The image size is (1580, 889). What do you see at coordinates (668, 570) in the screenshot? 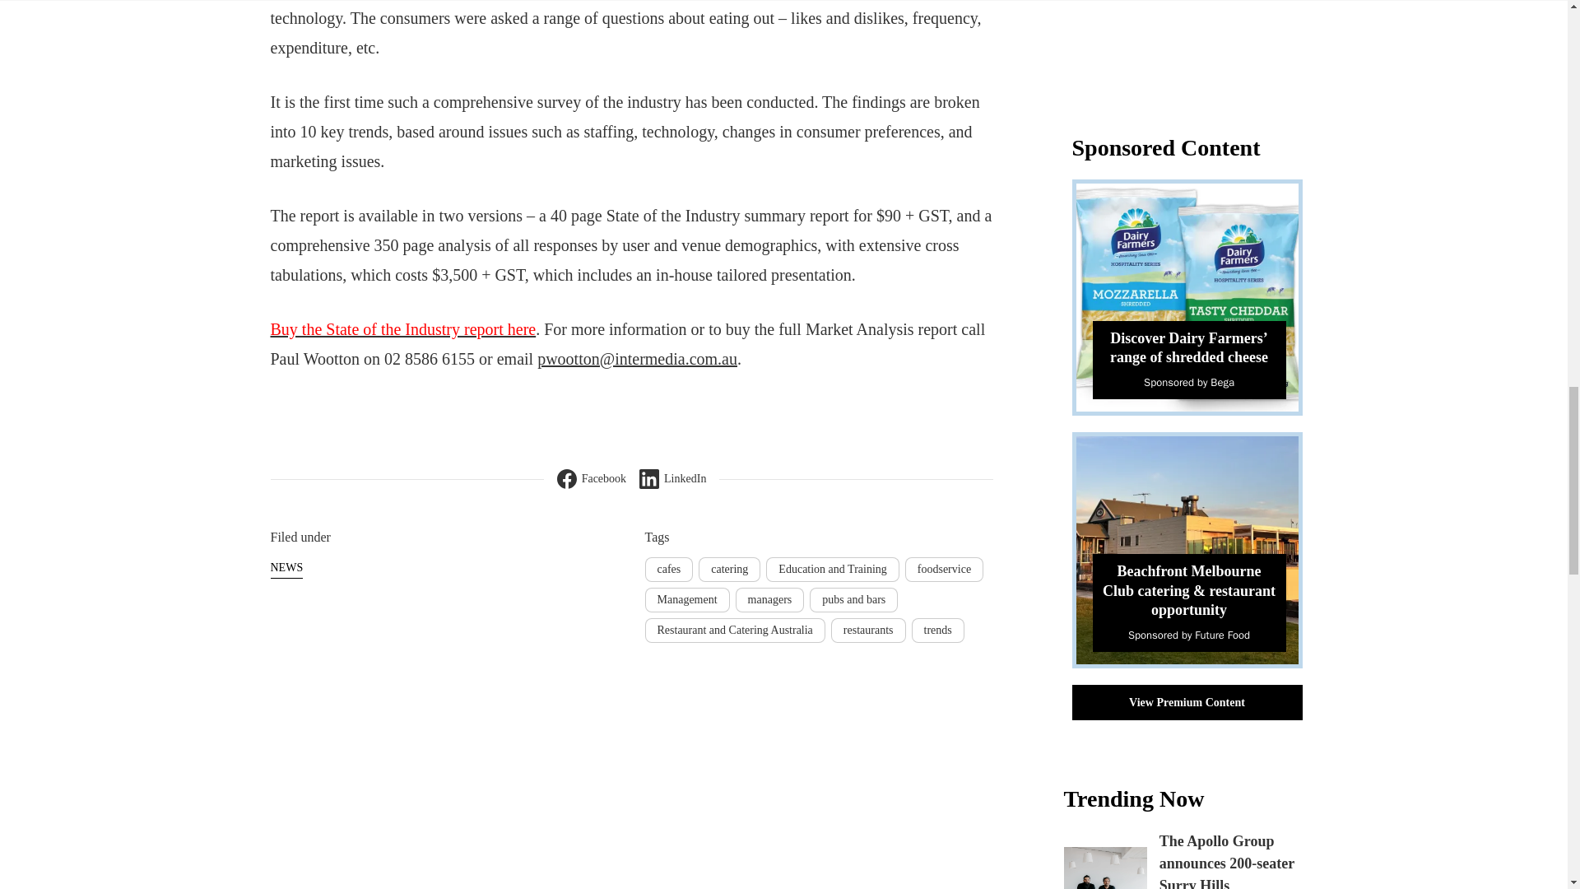
I see `cafes` at bounding box center [668, 570].